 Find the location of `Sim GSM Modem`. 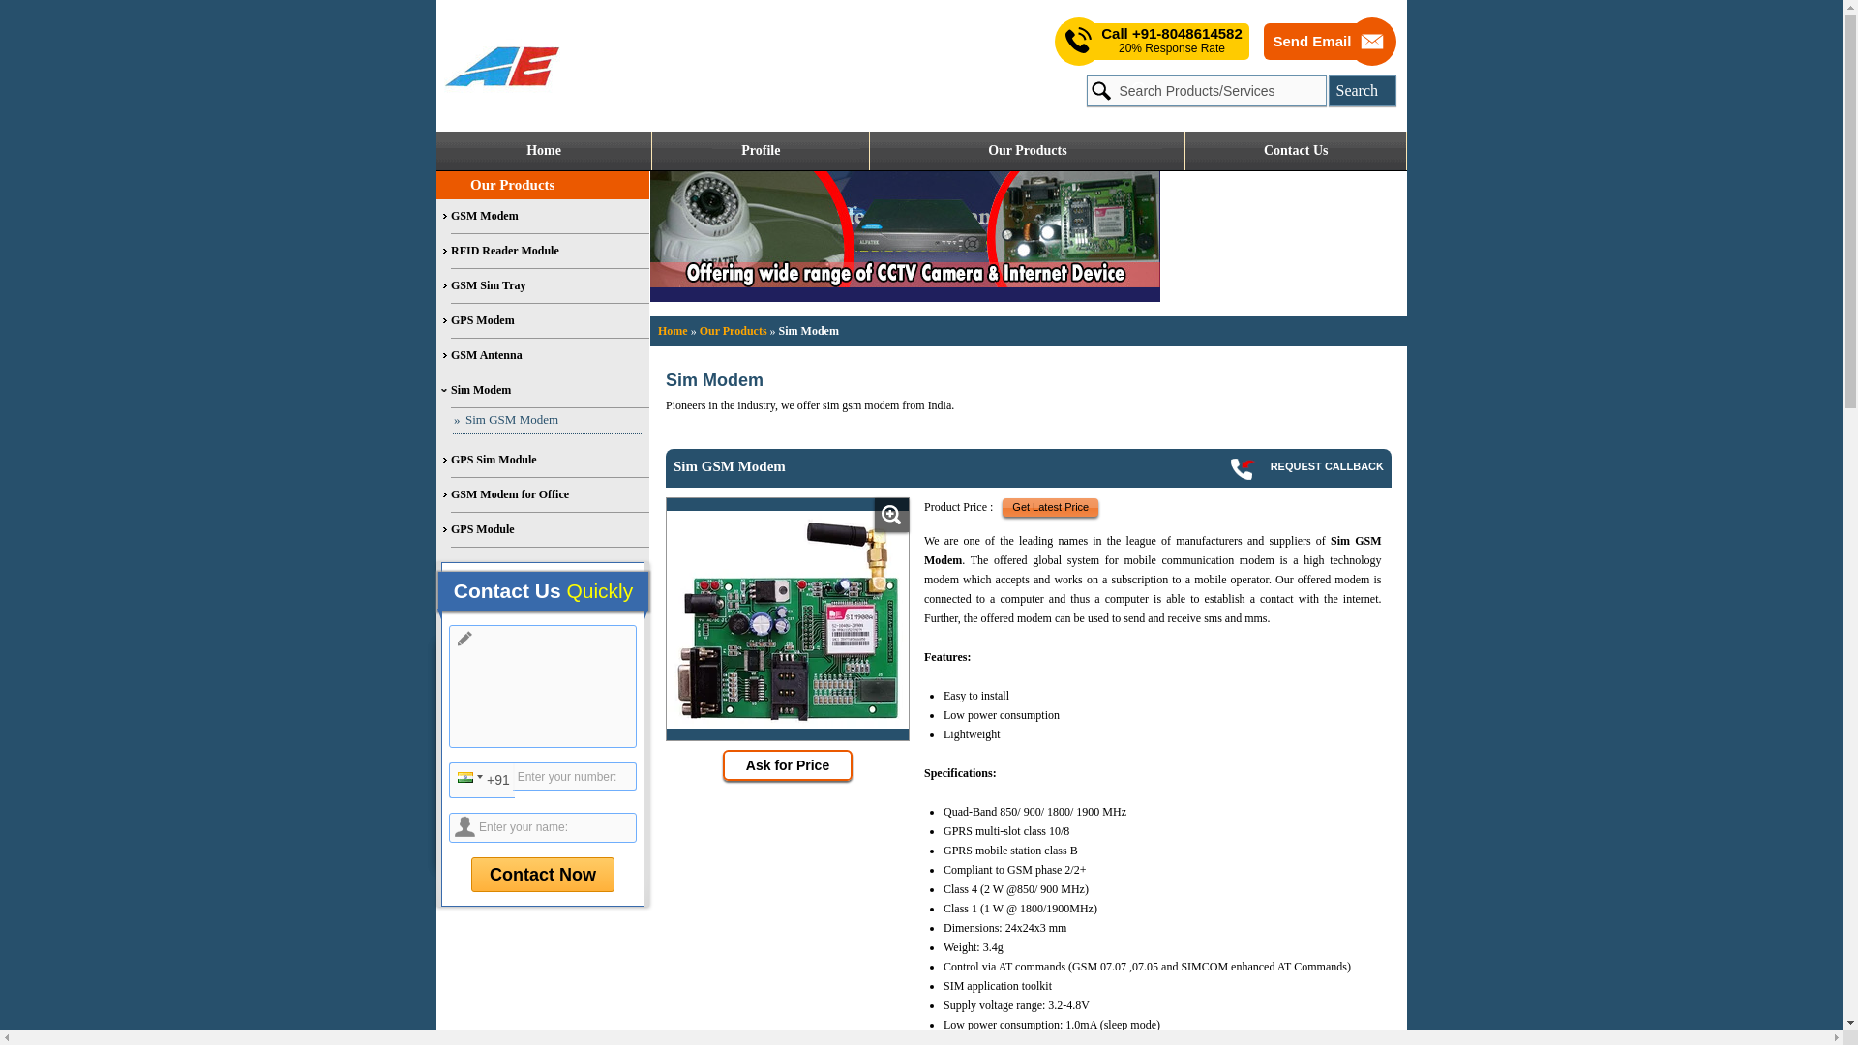

Sim GSM Modem is located at coordinates (547, 422).